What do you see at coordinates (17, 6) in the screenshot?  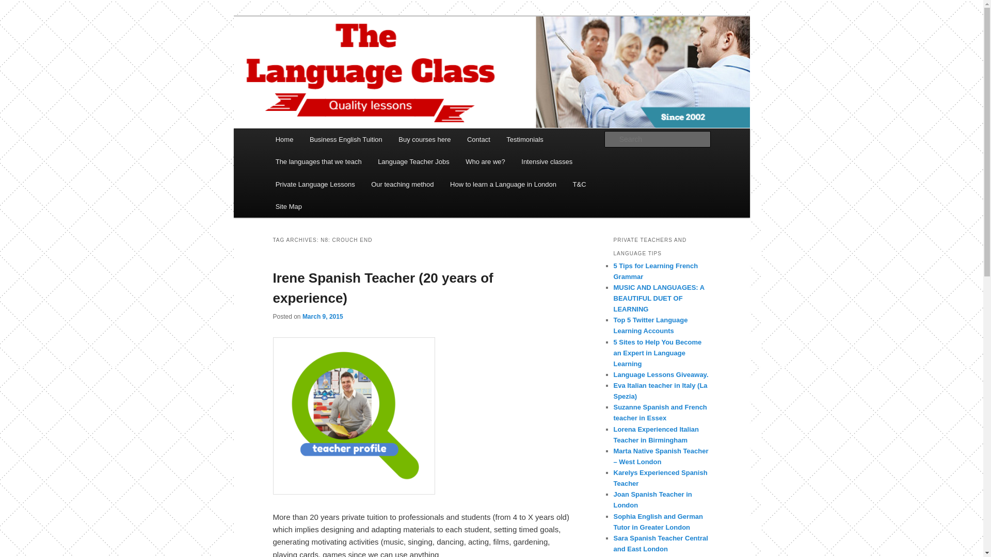 I see `Search` at bounding box center [17, 6].